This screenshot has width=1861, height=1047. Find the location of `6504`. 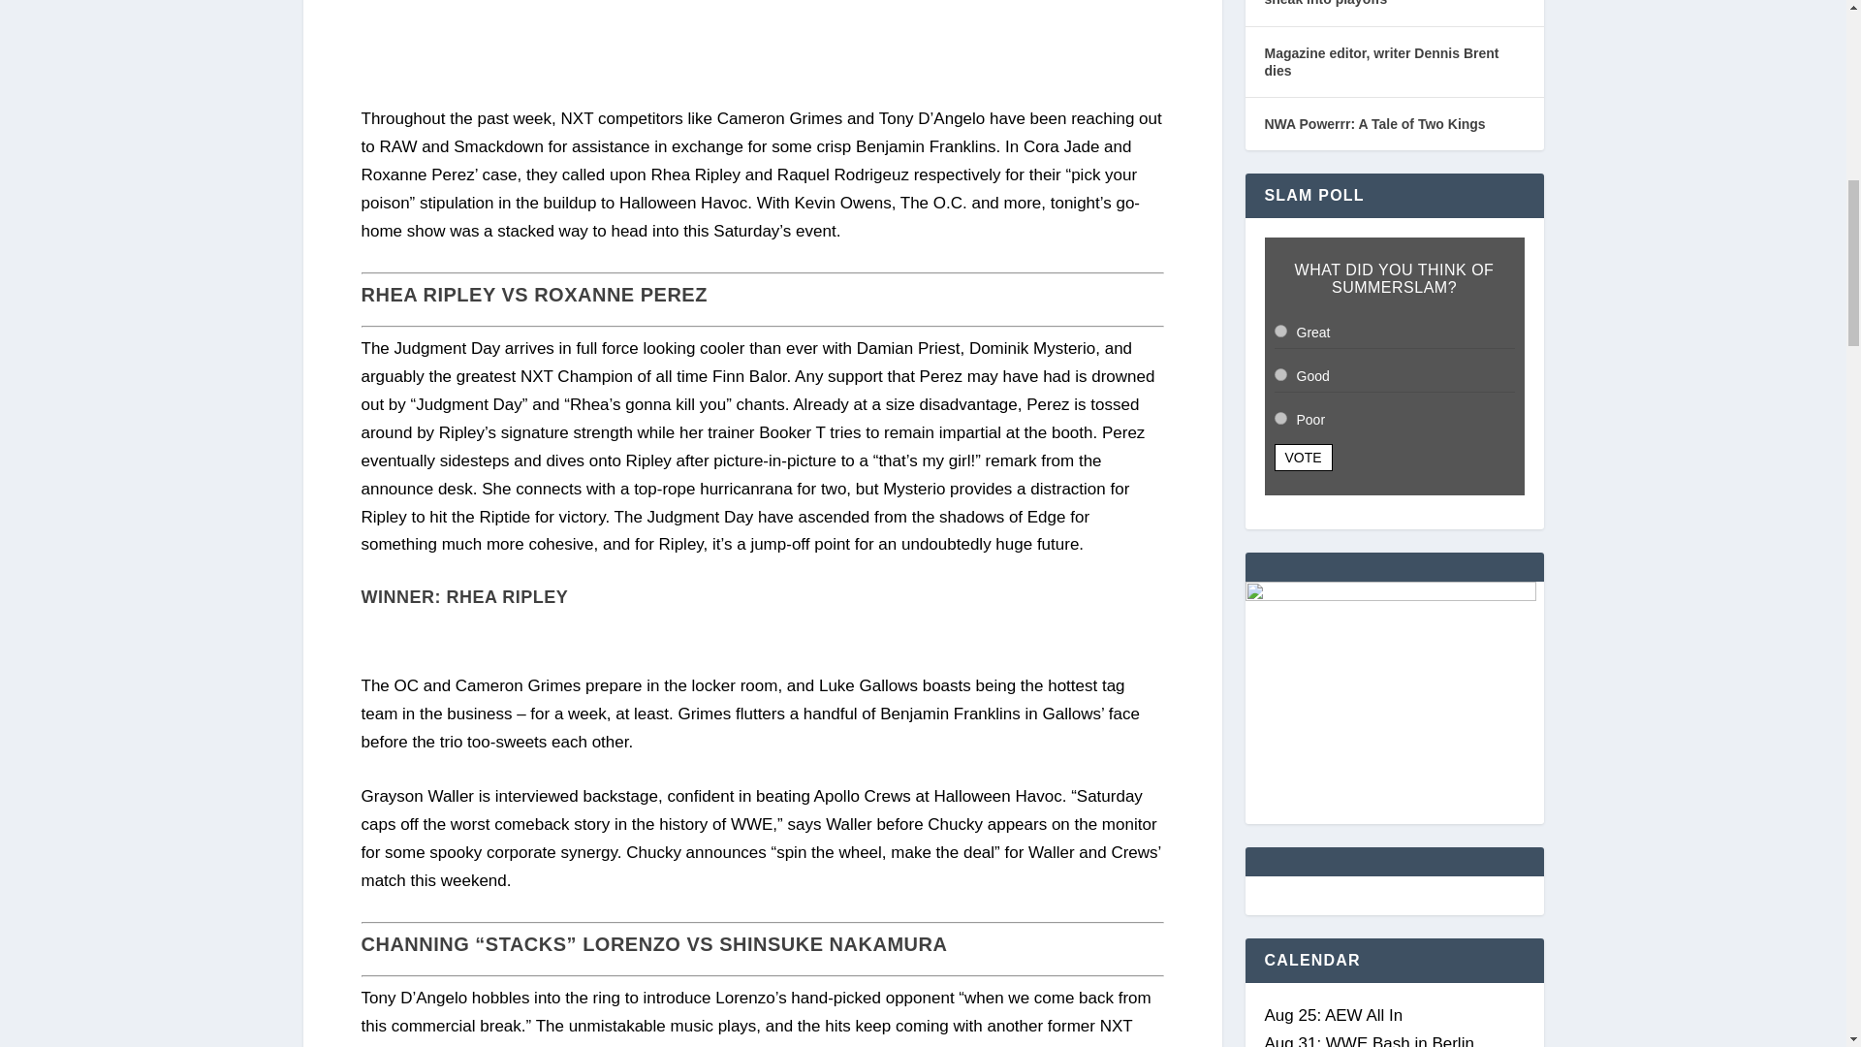

6504 is located at coordinates (1279, 374).